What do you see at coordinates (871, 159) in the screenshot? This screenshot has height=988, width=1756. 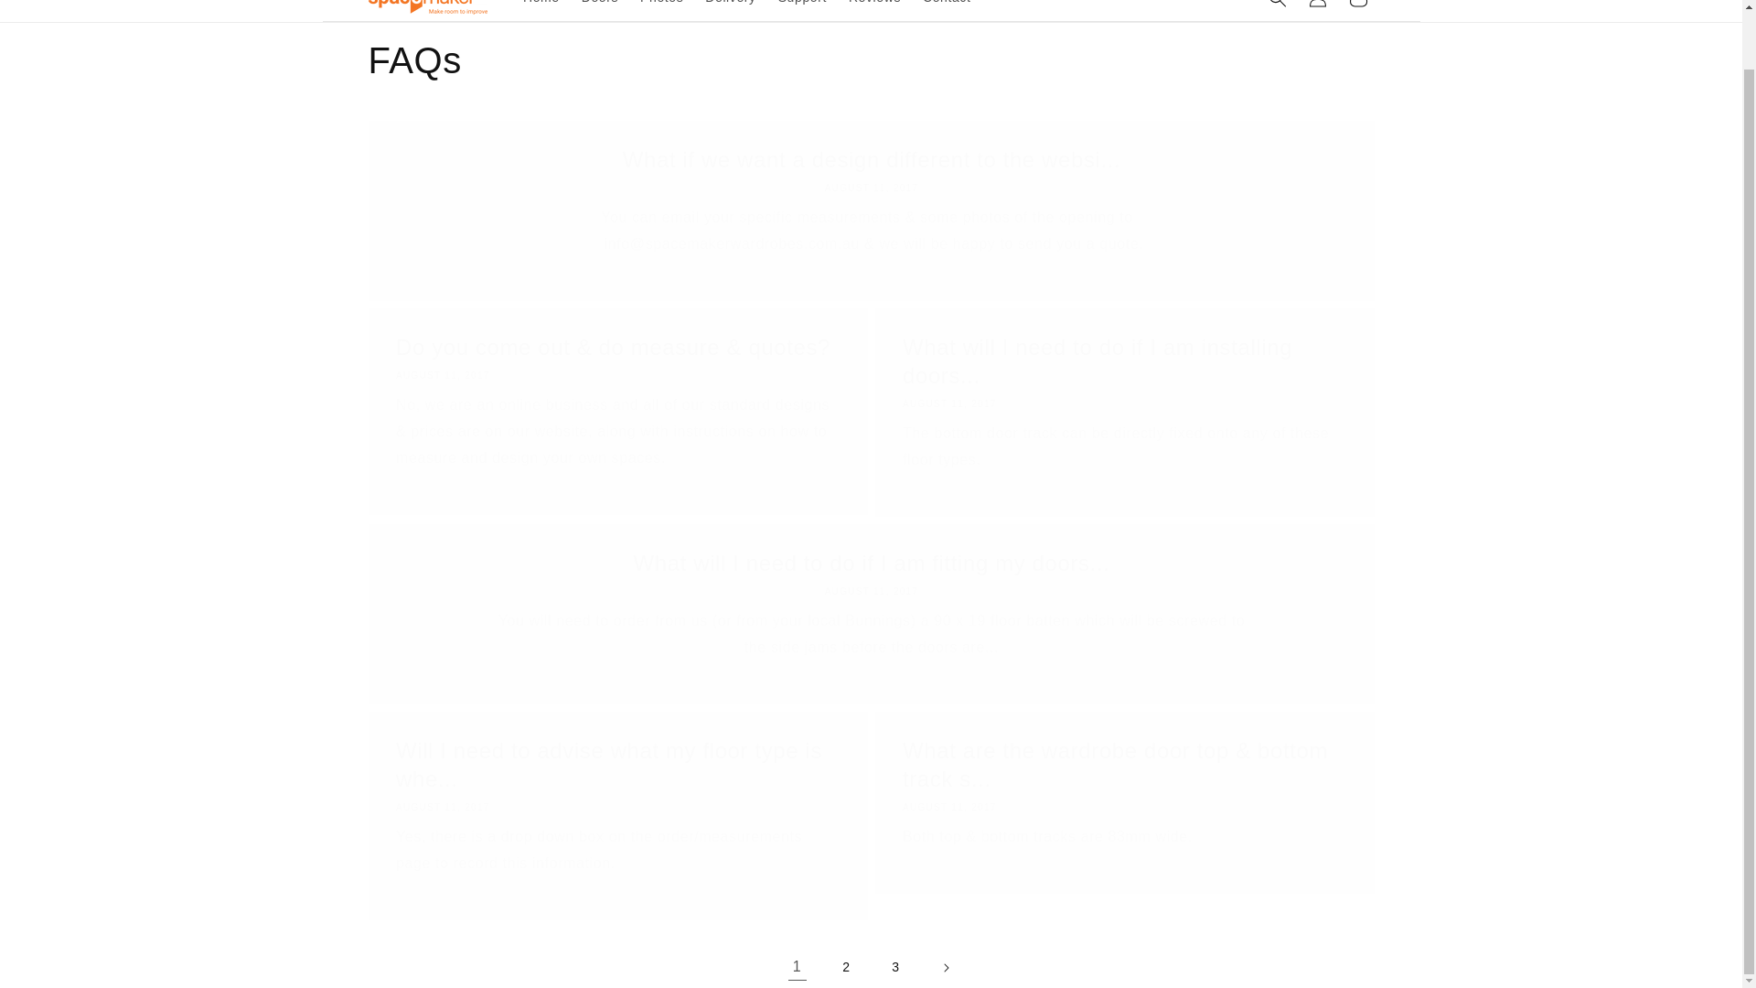 I see `What if we want a design different to the websi...` at bounding box center [871, 159].